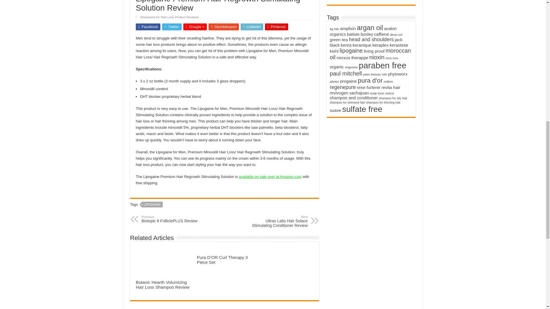 The image size is (550, 309). Describe the element at coordinates (172, 27) in the screenshot. I see `Twitter` at that location.